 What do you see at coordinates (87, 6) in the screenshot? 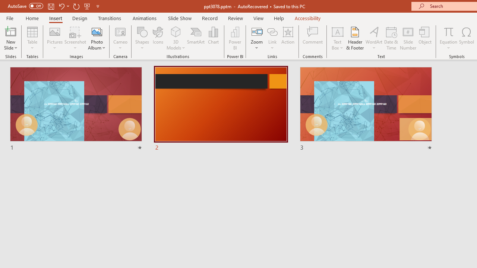
I see `From Beginning` at bounding box center [87, 6].